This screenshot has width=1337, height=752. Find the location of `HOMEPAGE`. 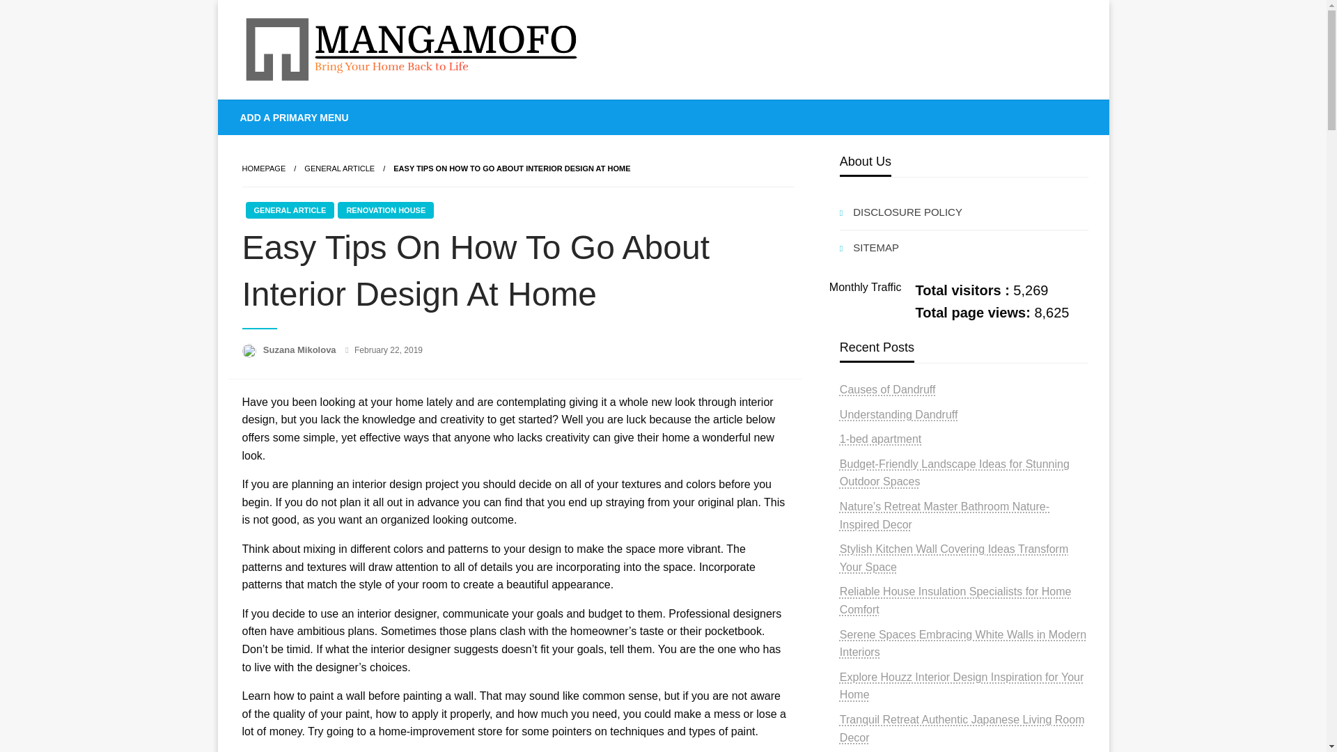

HOMEPAGE is located at coordinates (263, 169).